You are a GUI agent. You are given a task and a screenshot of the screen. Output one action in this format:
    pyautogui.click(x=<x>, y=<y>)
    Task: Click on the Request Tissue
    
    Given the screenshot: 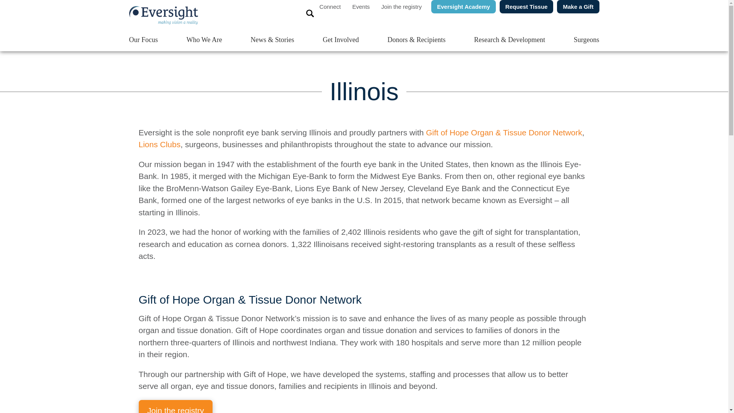 What is the action you would take?
    pyautogui.click(x=525, y=7)
    